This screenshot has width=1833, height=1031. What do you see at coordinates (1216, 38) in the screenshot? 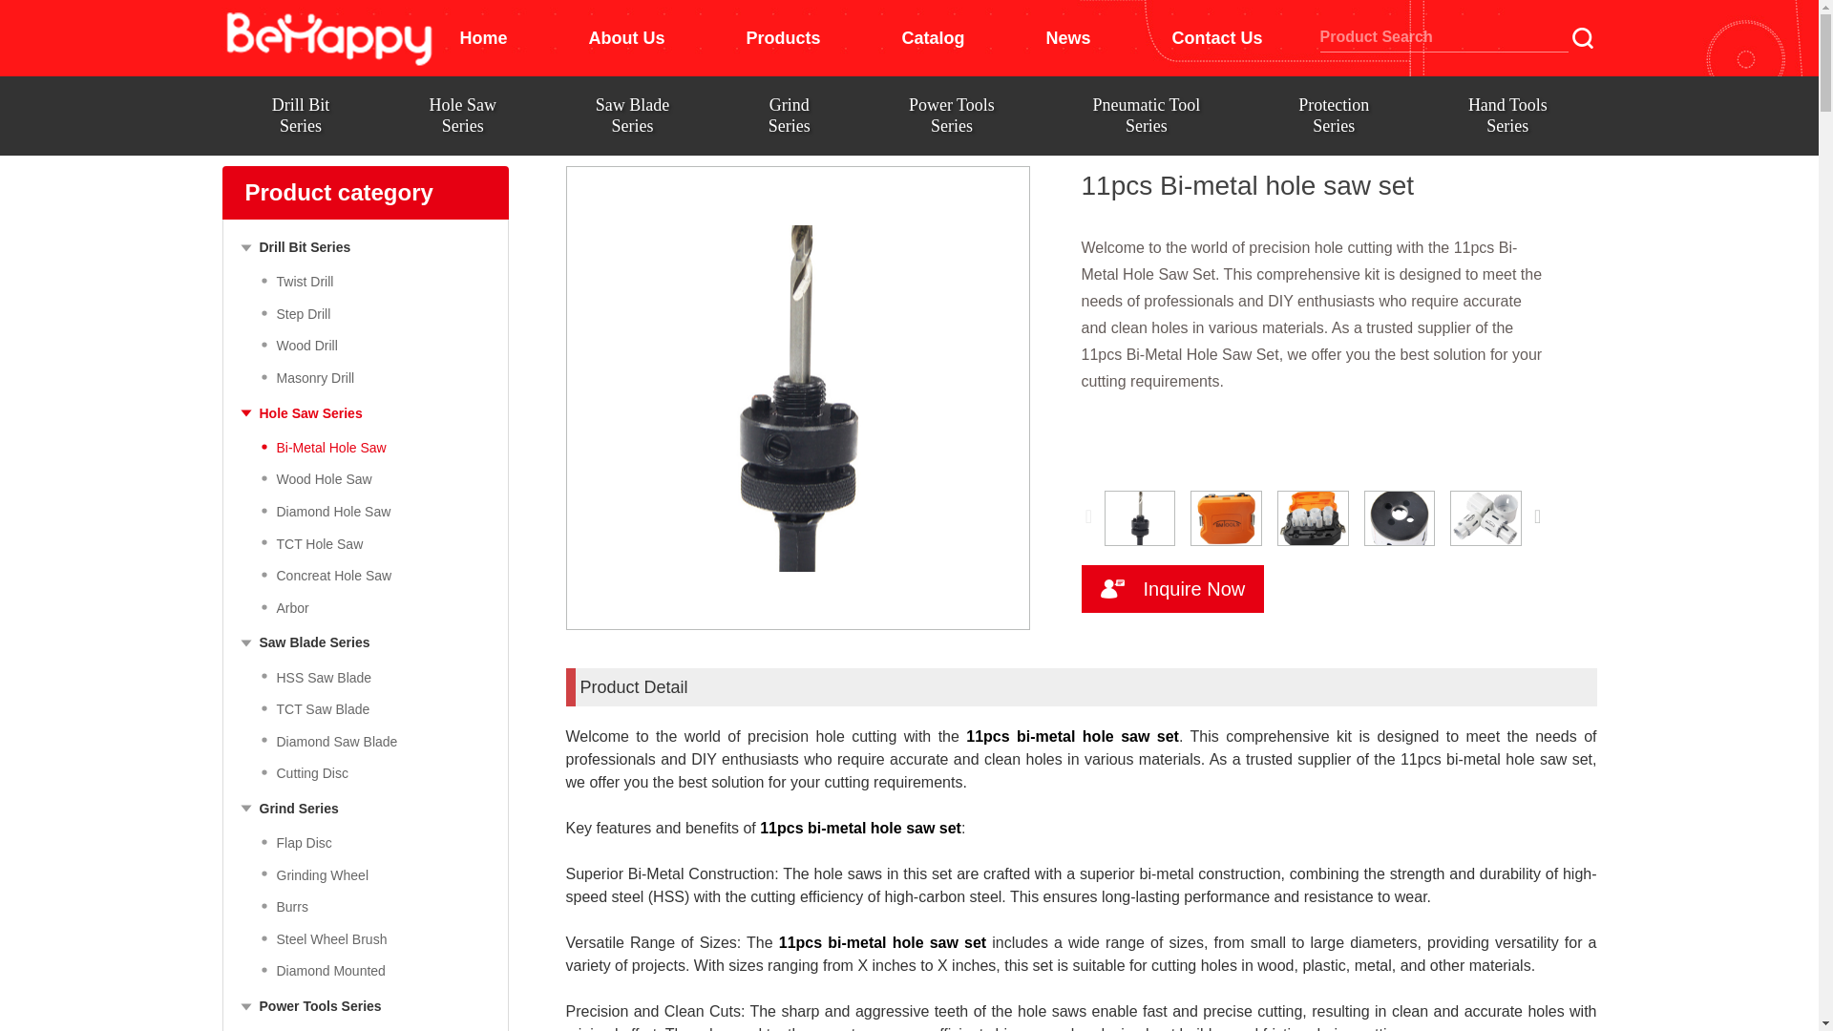
I see `Contact Us` at bounding box center [1216, 38].